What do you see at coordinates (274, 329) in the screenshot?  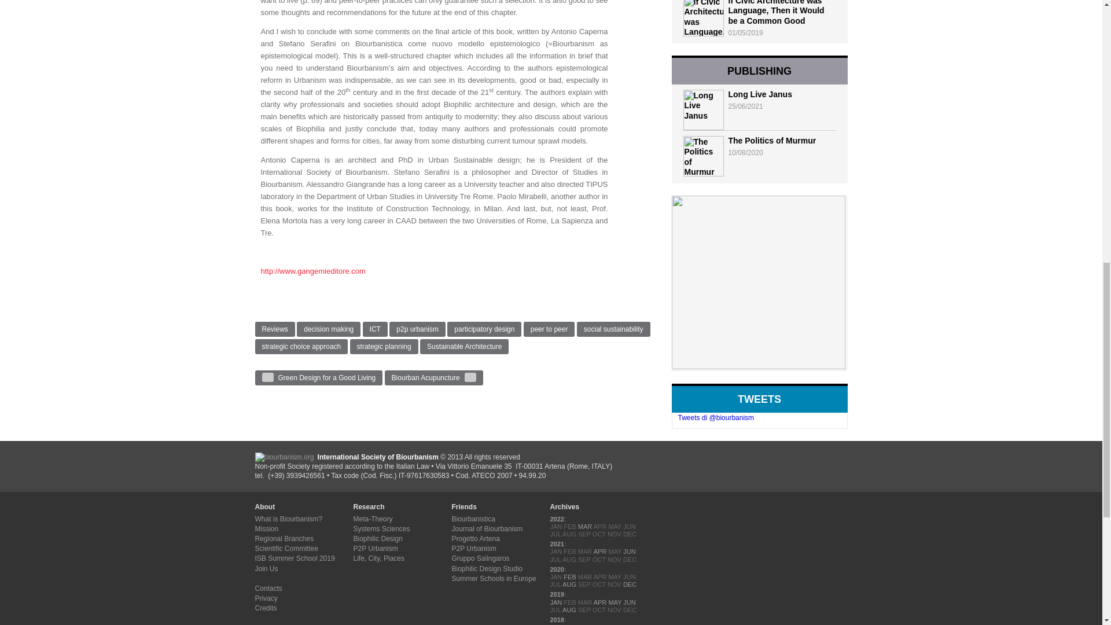 I see `Reviews` at bounding box center [274, 329].